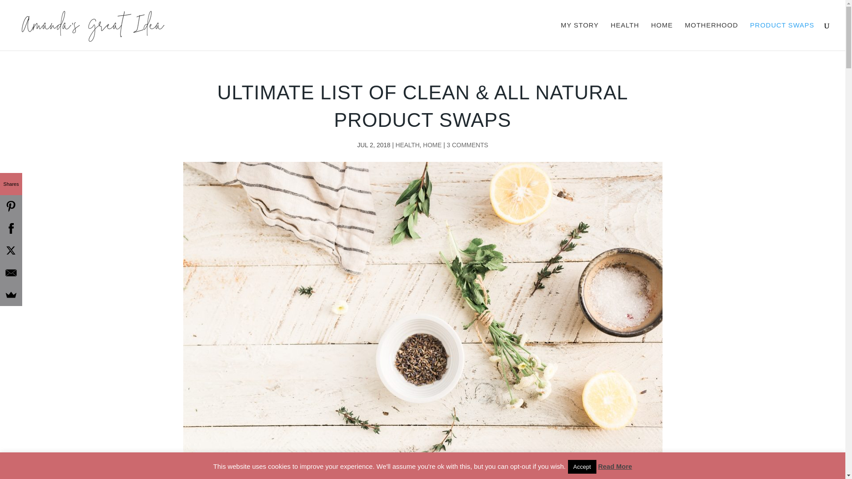 The width and height of the screenshot is (852, 479). What do you see at coordinates (782, 36) in the screenshot?
I see `PRODUCT SWAPS` at bounding box center [782, 36].